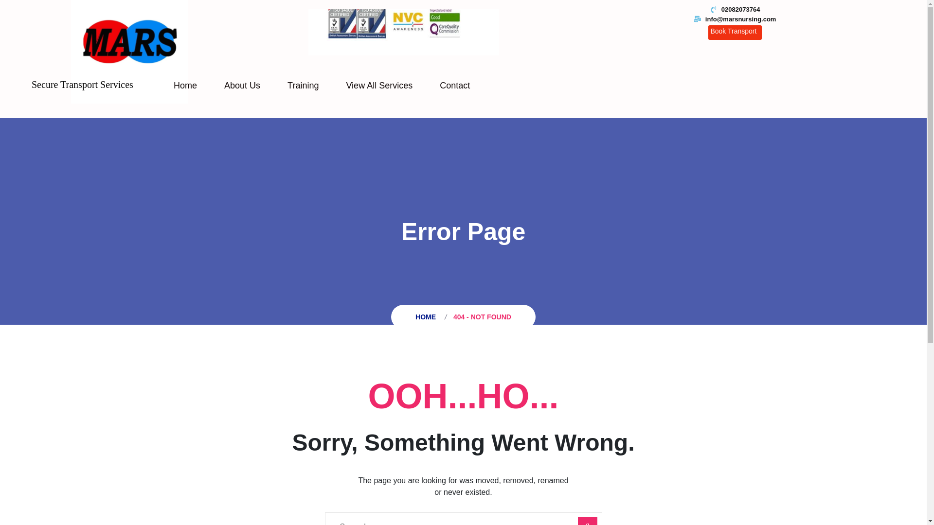 The width and height of the screenshot is (934, 525). Describe the element at coordinates (428, 316) in the screenshot. I see `HOME  ` at that location.